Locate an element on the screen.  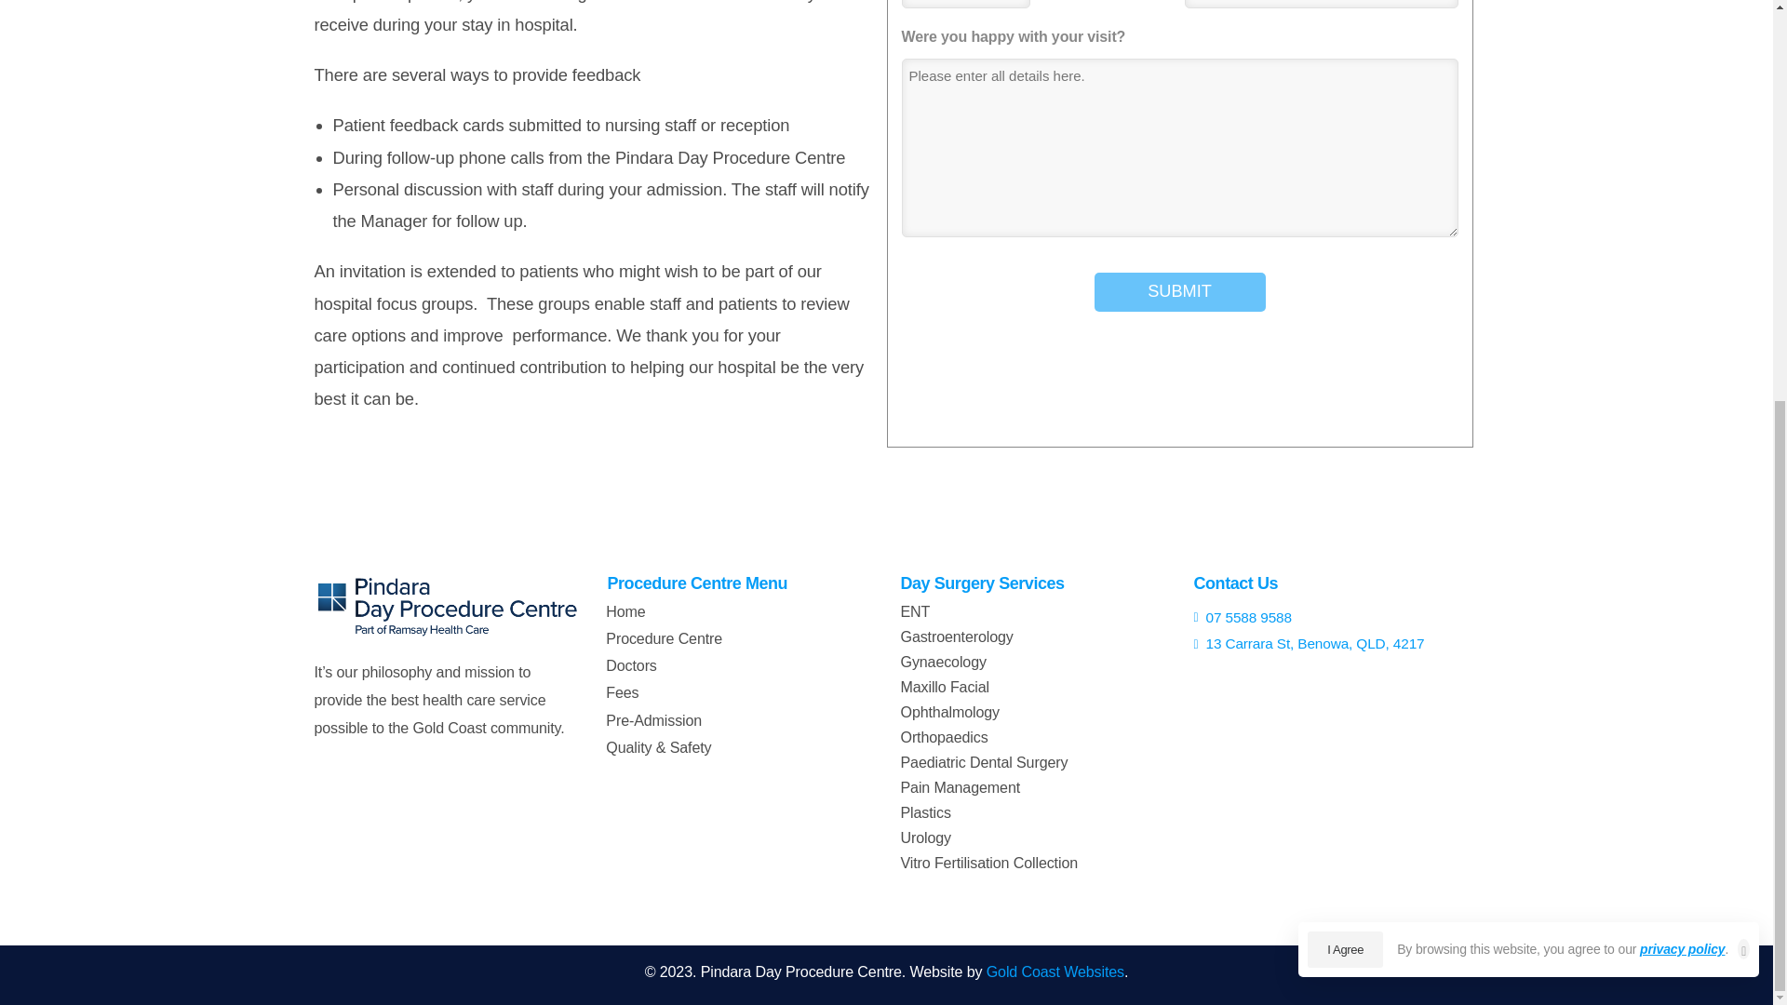
Gynaecology is located at coordinates (943, 662).